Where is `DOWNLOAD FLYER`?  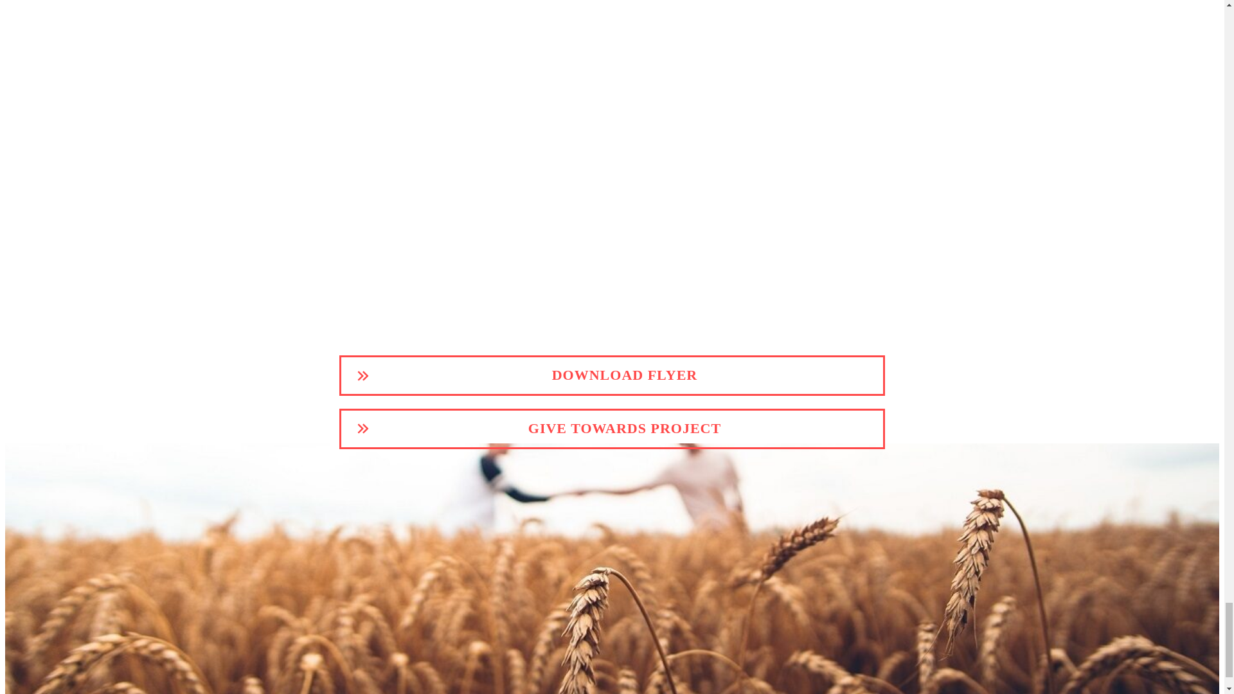 DOWNLOAD FLYER is located at coordinates (612, 375).